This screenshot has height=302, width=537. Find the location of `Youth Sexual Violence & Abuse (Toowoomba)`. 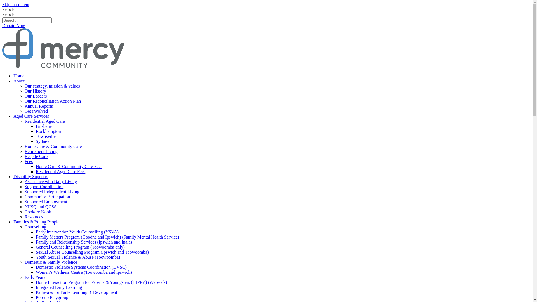

Youth Sexual Violence & Abuse (Toowoomba) is located at coordinates (78, 257).